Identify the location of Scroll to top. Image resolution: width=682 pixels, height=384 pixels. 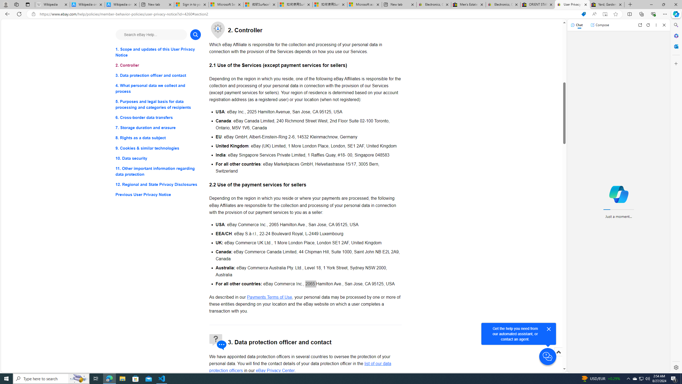
(558, 352).